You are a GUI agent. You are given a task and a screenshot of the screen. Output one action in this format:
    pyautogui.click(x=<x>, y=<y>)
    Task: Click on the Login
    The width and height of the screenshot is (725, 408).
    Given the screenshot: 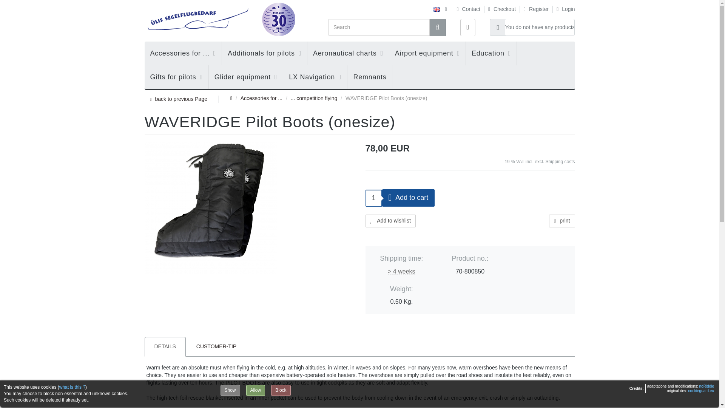 What is the action you would take?
    pyautogui.click(x=563, y=9)
    